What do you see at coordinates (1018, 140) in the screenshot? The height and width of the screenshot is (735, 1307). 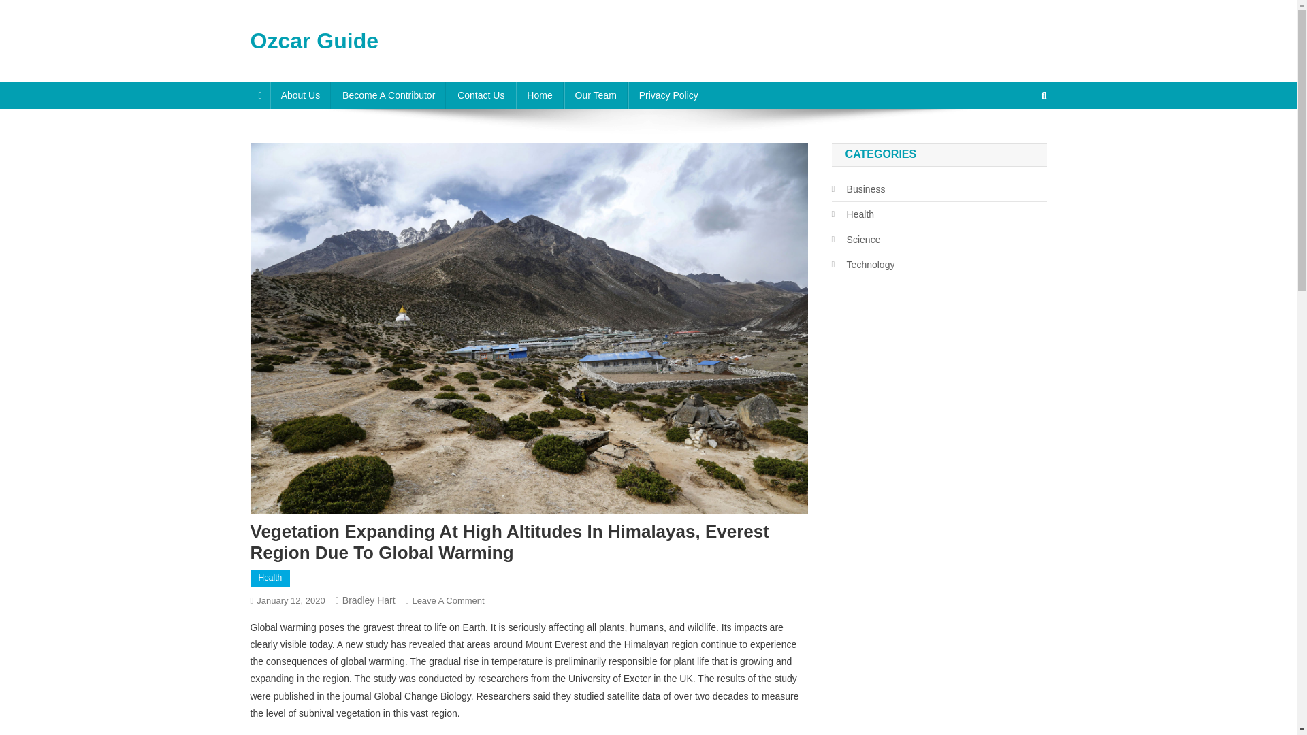 I see `Search` at bounding box center [1018, 140].